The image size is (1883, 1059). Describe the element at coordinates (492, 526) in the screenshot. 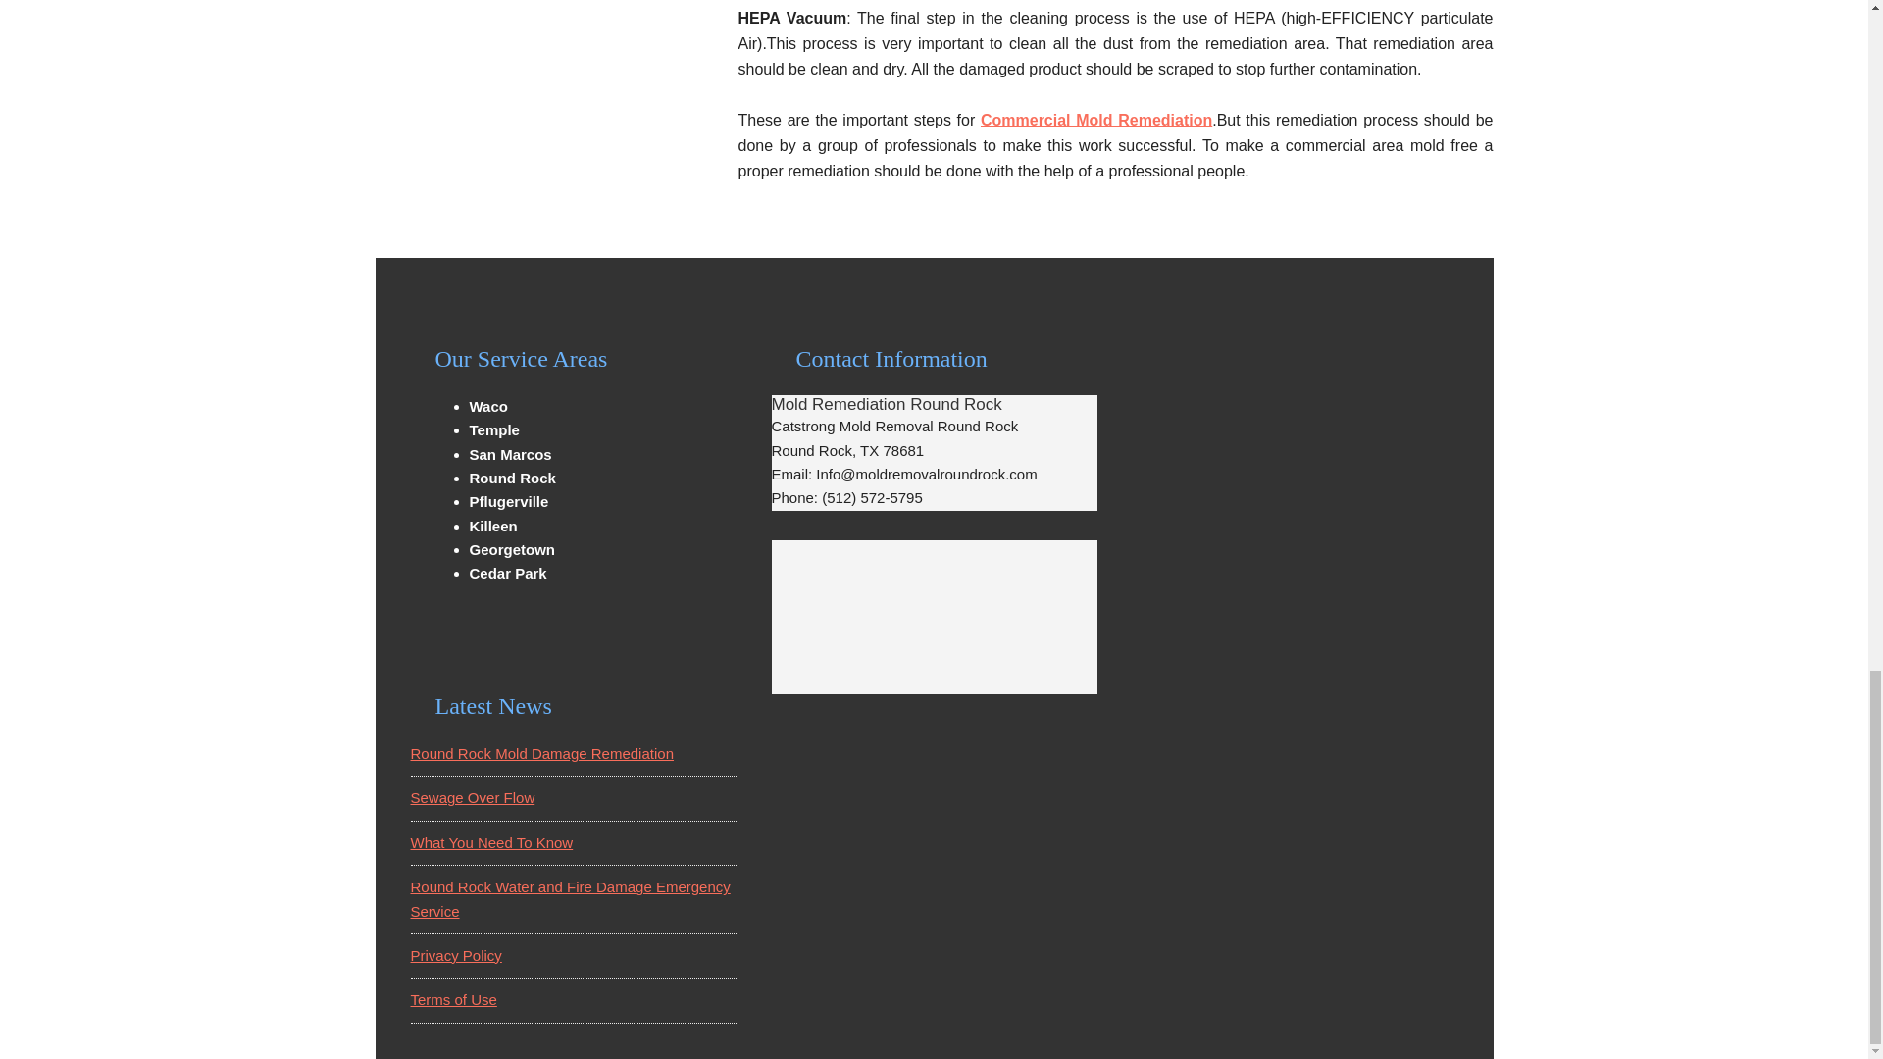

I see `Killeen` at that location.